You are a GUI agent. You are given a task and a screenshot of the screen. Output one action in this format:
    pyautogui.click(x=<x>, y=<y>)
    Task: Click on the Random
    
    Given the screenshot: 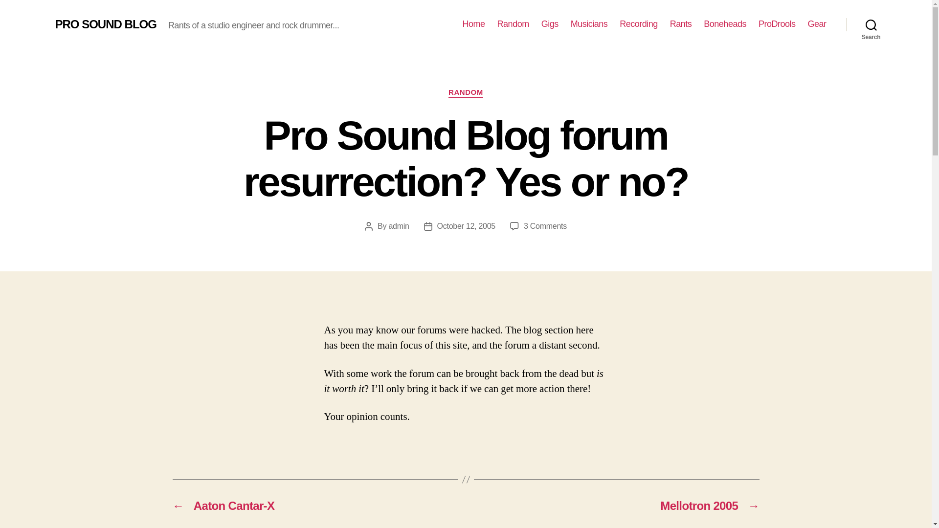 What is the action you would take?
    pyautogui.click(x=777, y=24)
    